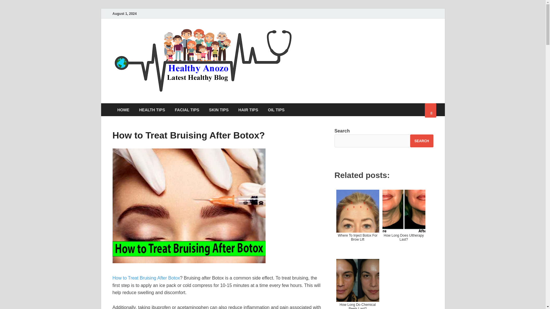  I want to click on SKIN TIPS, so click(219, 110).